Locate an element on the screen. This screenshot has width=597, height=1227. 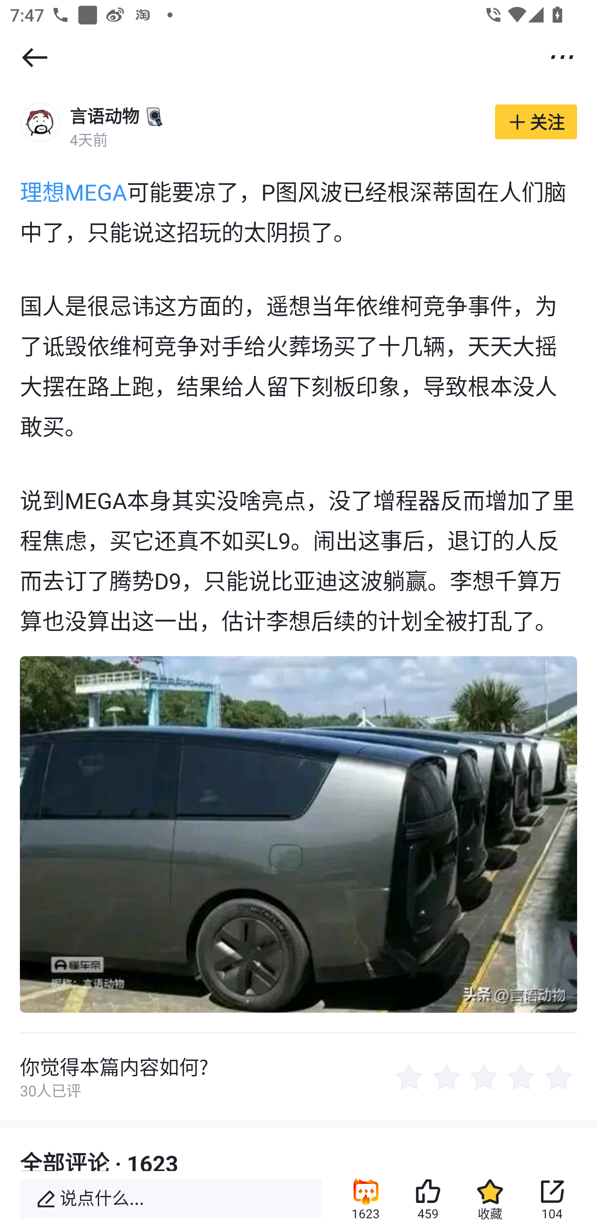
 is located at coordinates (34, 57).